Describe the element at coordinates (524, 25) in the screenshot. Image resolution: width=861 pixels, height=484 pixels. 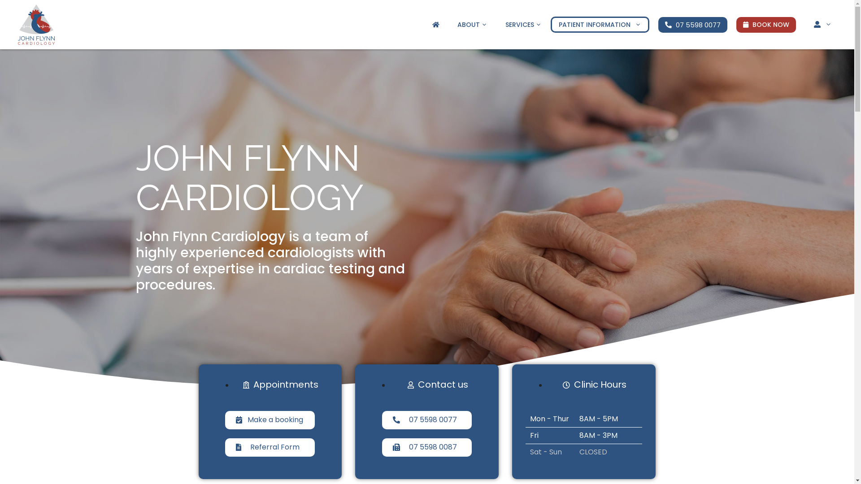
I see `SERVICES` at that location.